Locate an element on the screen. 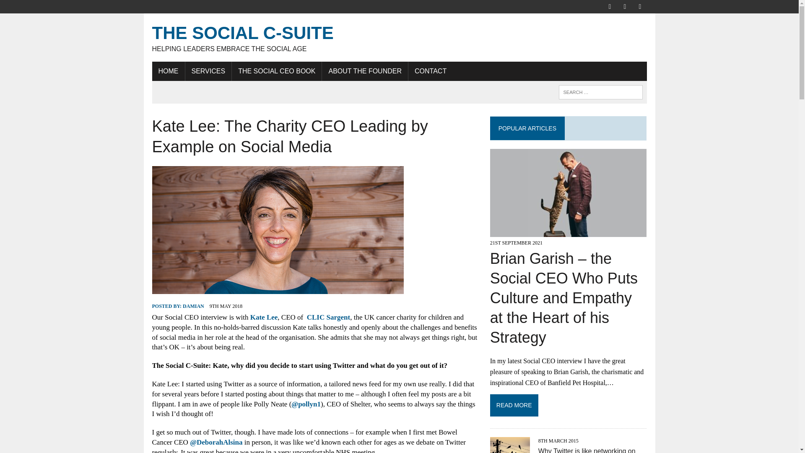 The height and width of the screenshot is (453, 805). ABOUT THE FOUNDER is located at coordinates (365, 71).